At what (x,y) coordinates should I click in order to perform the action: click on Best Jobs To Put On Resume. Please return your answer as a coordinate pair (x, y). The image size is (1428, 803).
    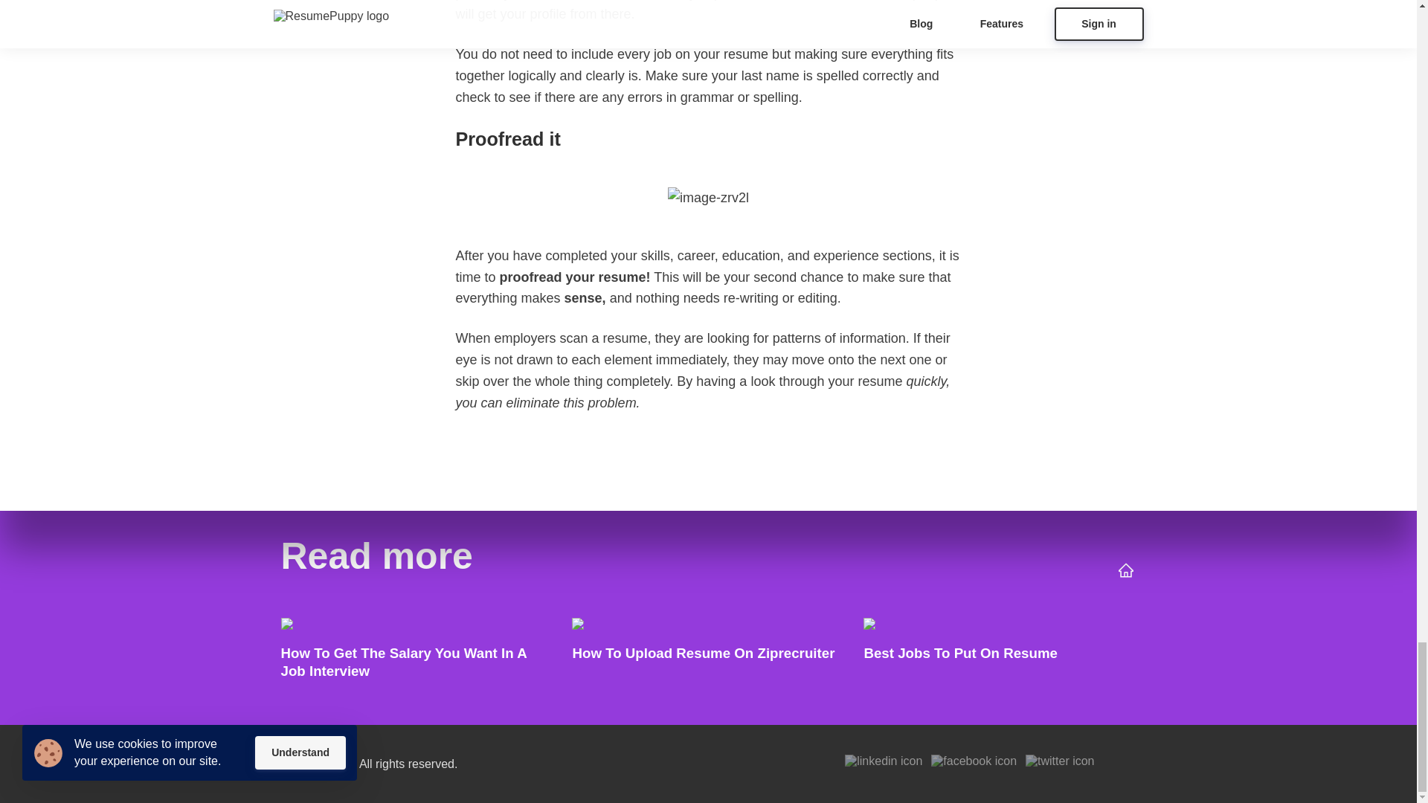
    Looking at the image, I should click on (1000, 652).